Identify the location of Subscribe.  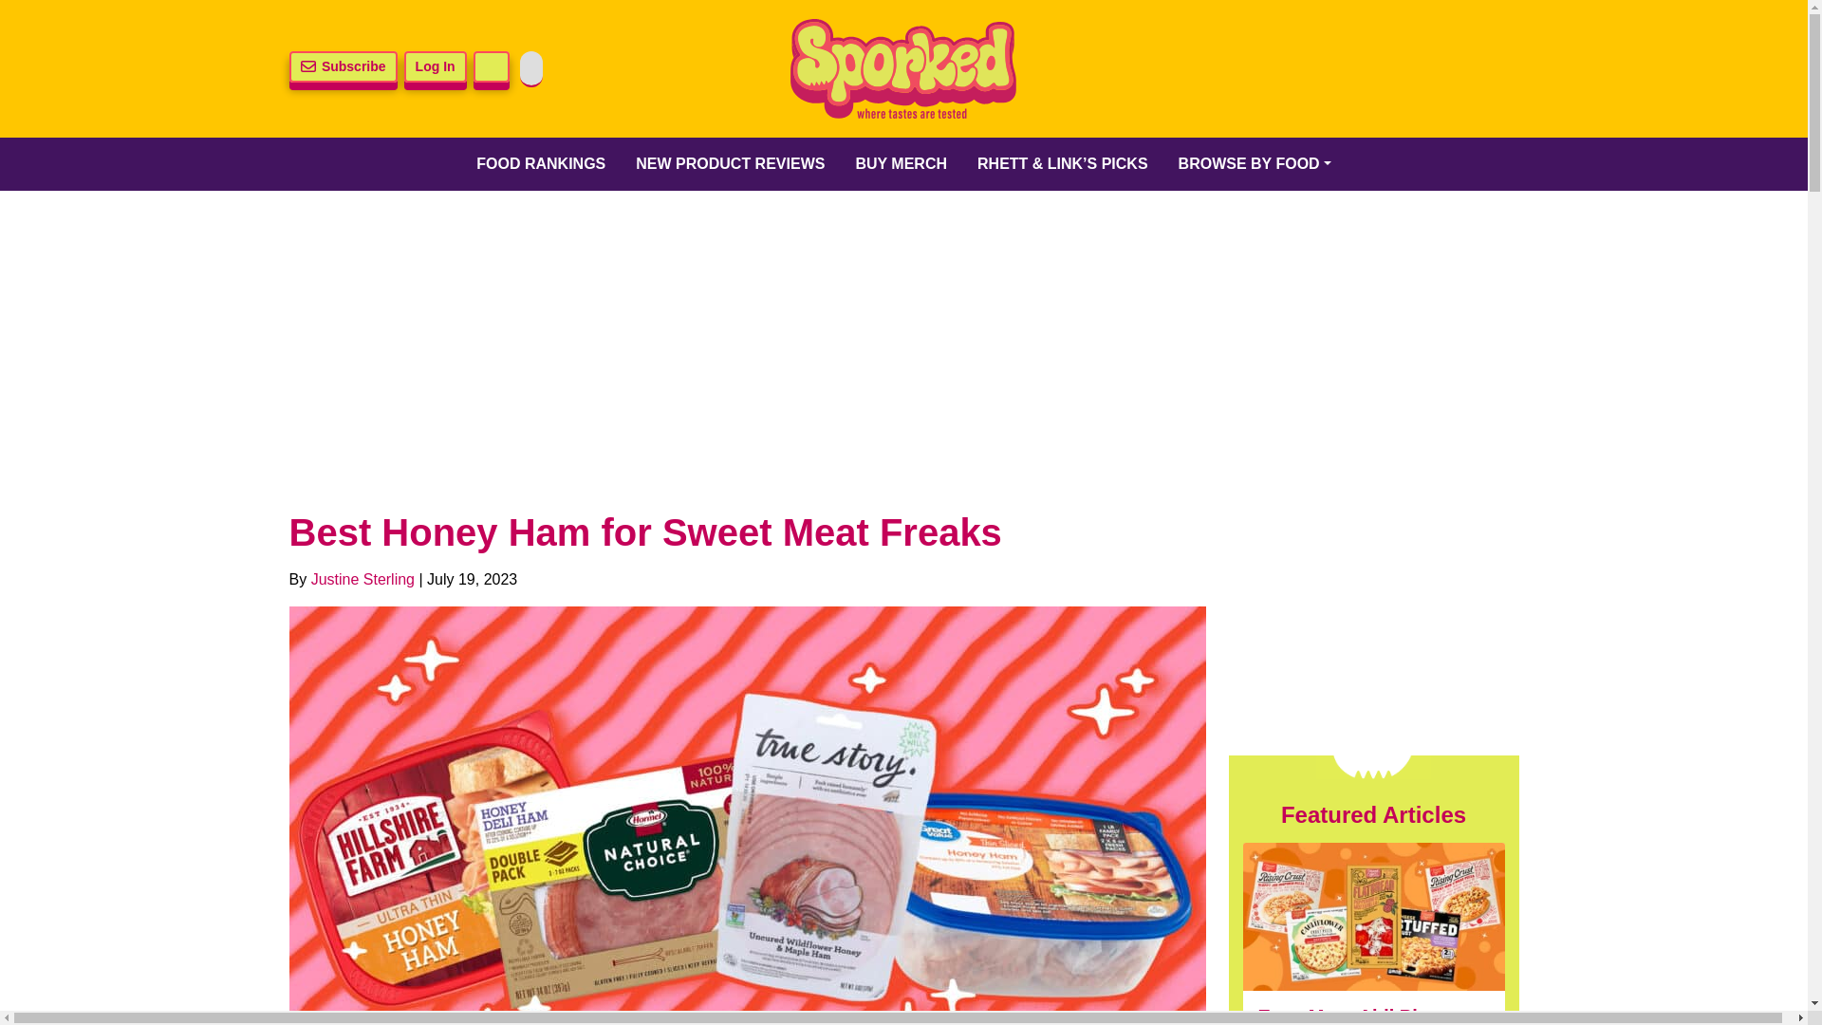
(342, 66).